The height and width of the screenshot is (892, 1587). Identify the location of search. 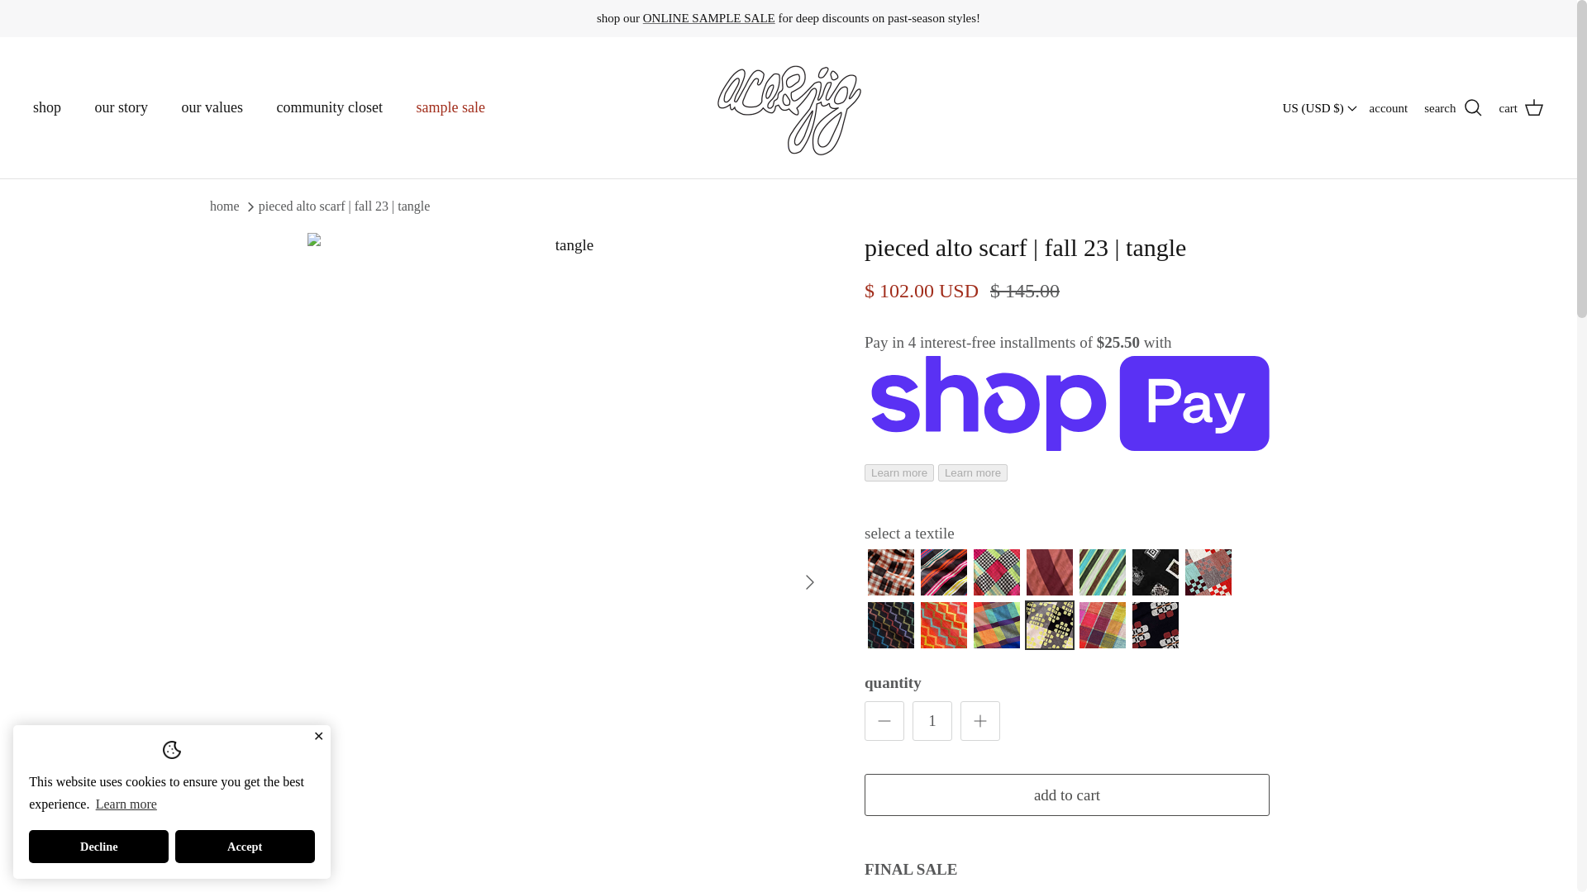
(1453, 107).